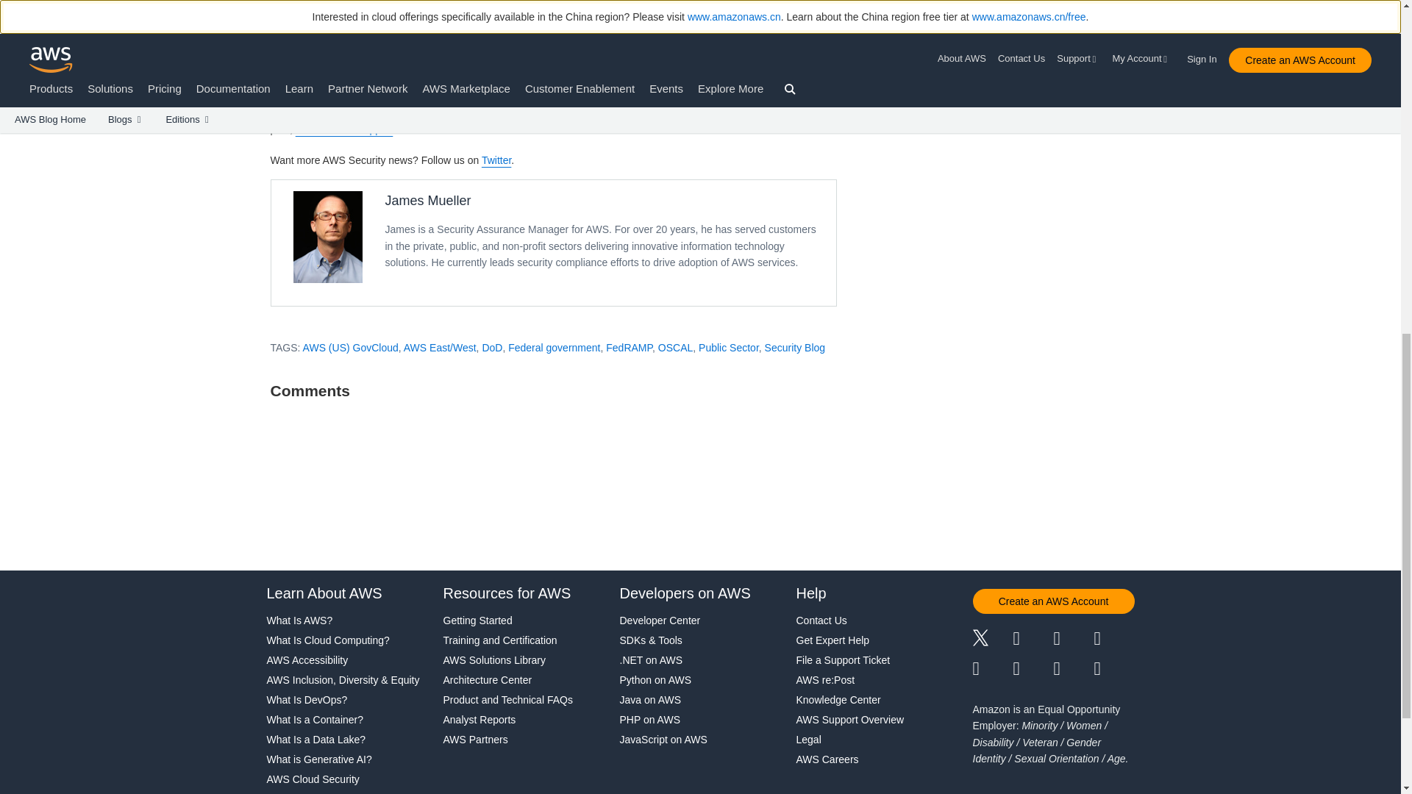 Image resolution: width=1412 pixels, height=794 pixels. I want to click on Linkedin, so click(1073, 640).